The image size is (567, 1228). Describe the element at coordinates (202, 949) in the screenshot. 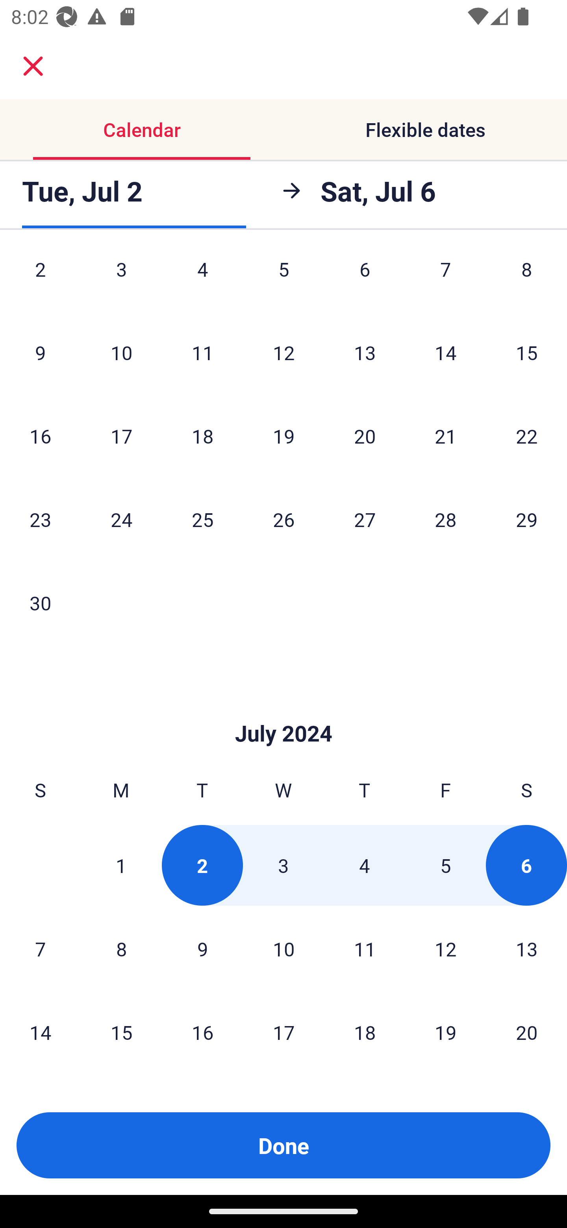

I see `9 Tuesday, July 9, 2024` at that location.